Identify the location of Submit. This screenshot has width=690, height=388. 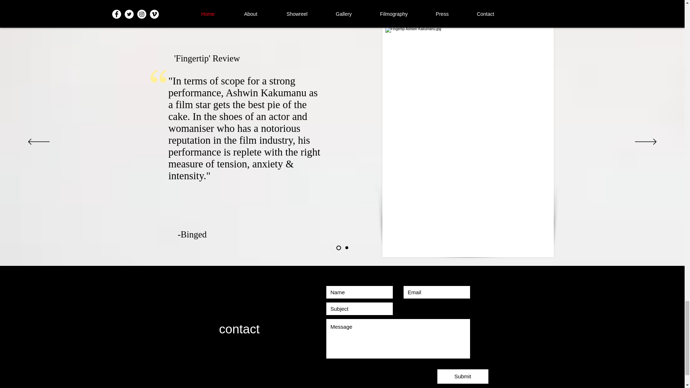
(462, 377).